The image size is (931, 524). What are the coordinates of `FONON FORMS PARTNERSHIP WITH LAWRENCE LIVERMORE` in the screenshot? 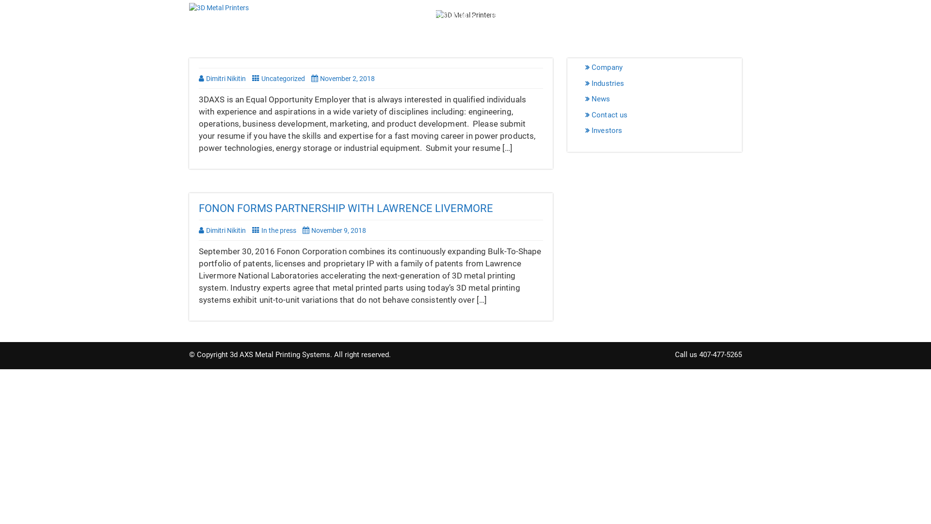 It's located at (346, 209).